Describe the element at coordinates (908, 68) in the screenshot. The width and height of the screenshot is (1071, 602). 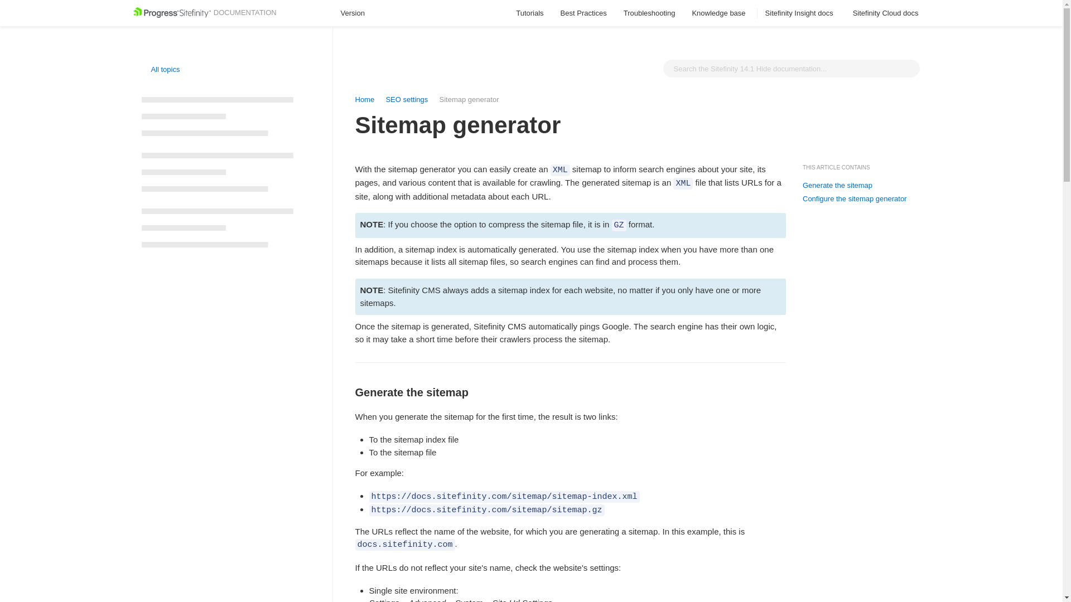
I see `Search` at that location.